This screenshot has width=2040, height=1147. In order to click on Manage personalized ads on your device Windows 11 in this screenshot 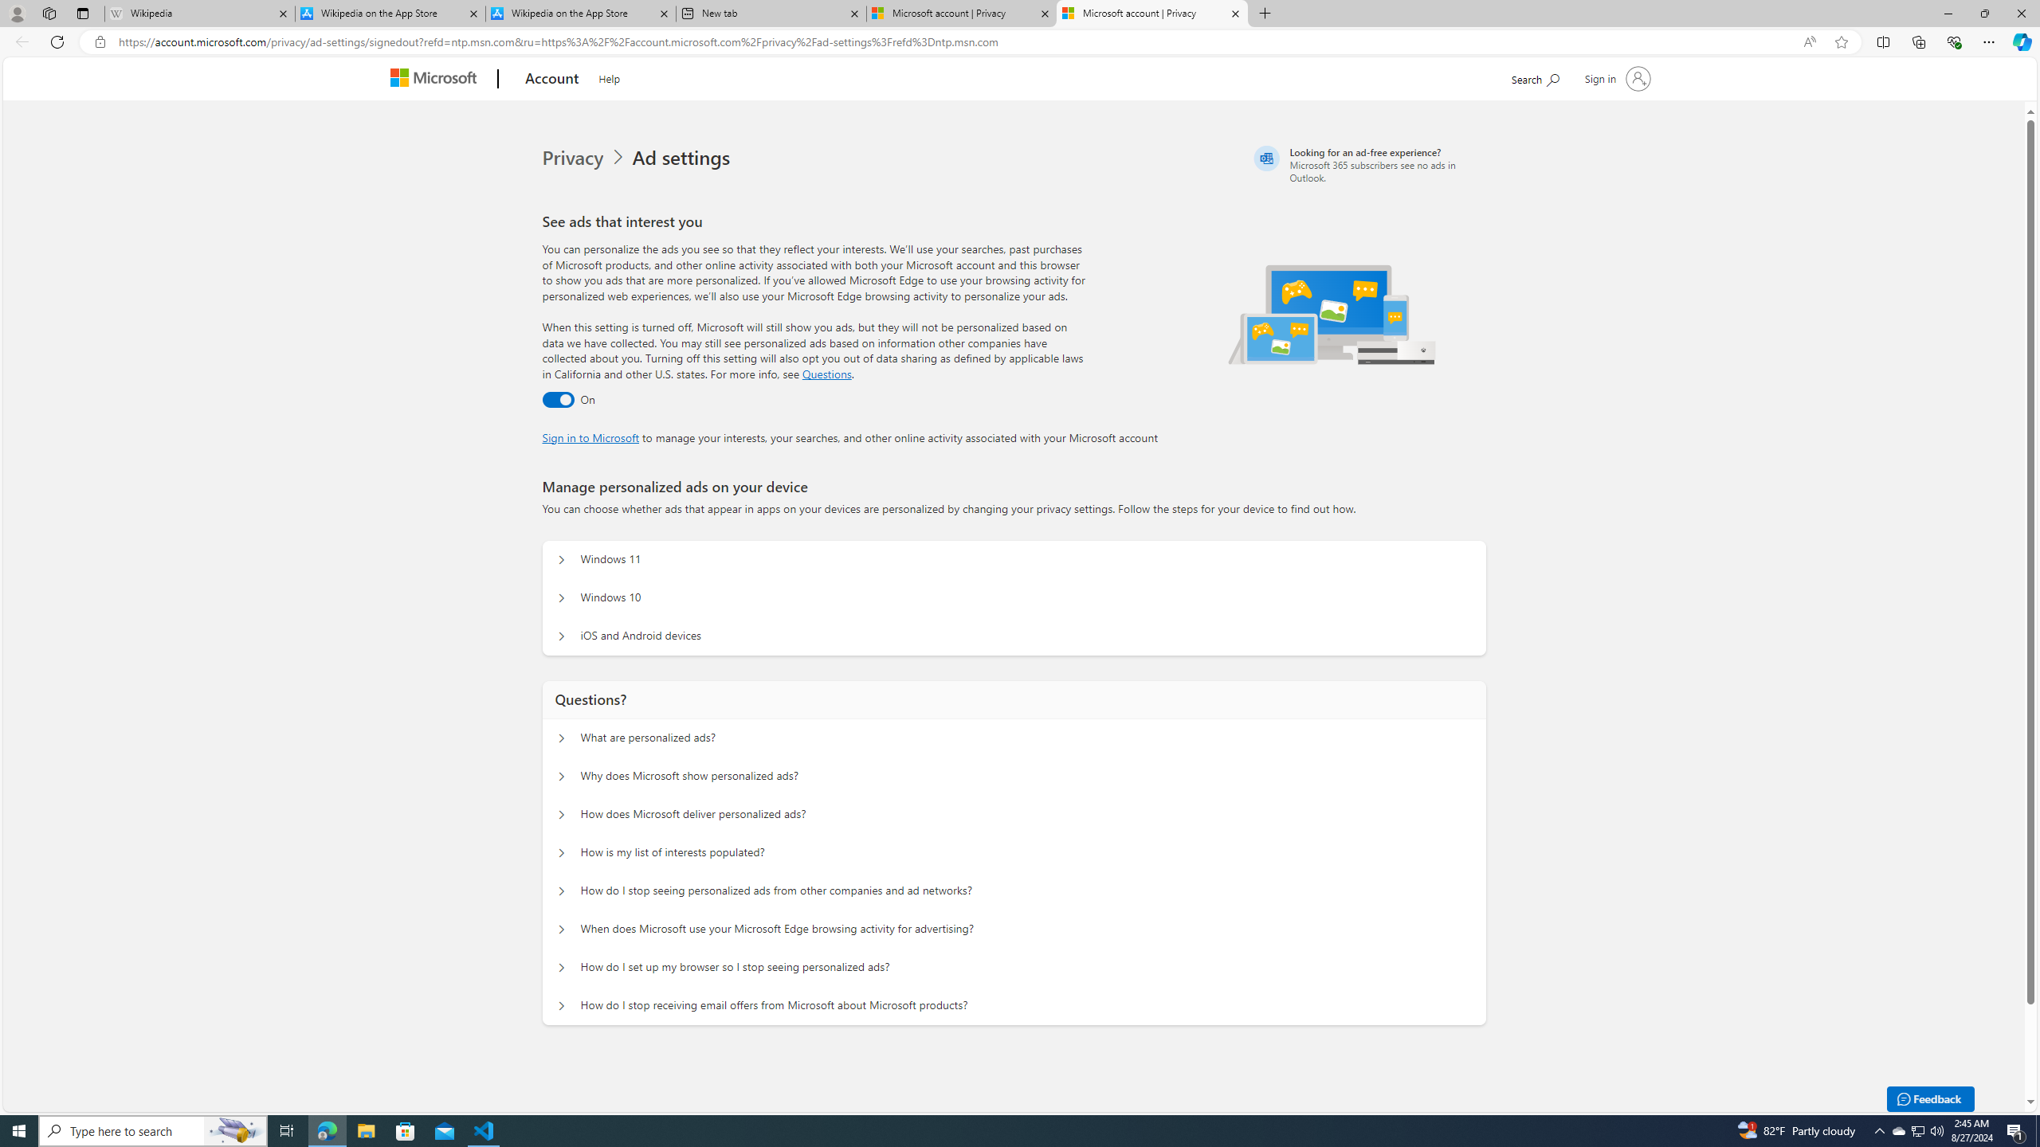, I will do `click(562, 560)`.